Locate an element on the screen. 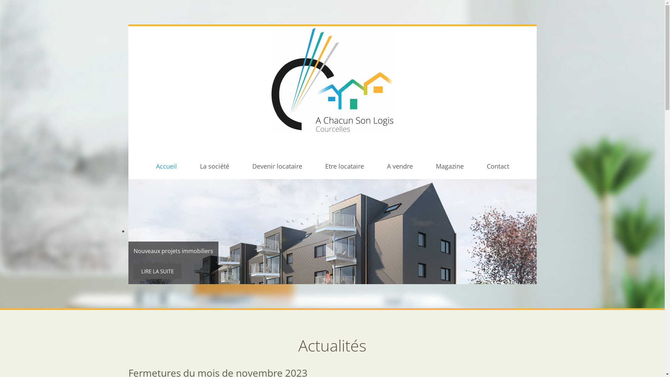  Magazine is located at coordinates (449, 166).